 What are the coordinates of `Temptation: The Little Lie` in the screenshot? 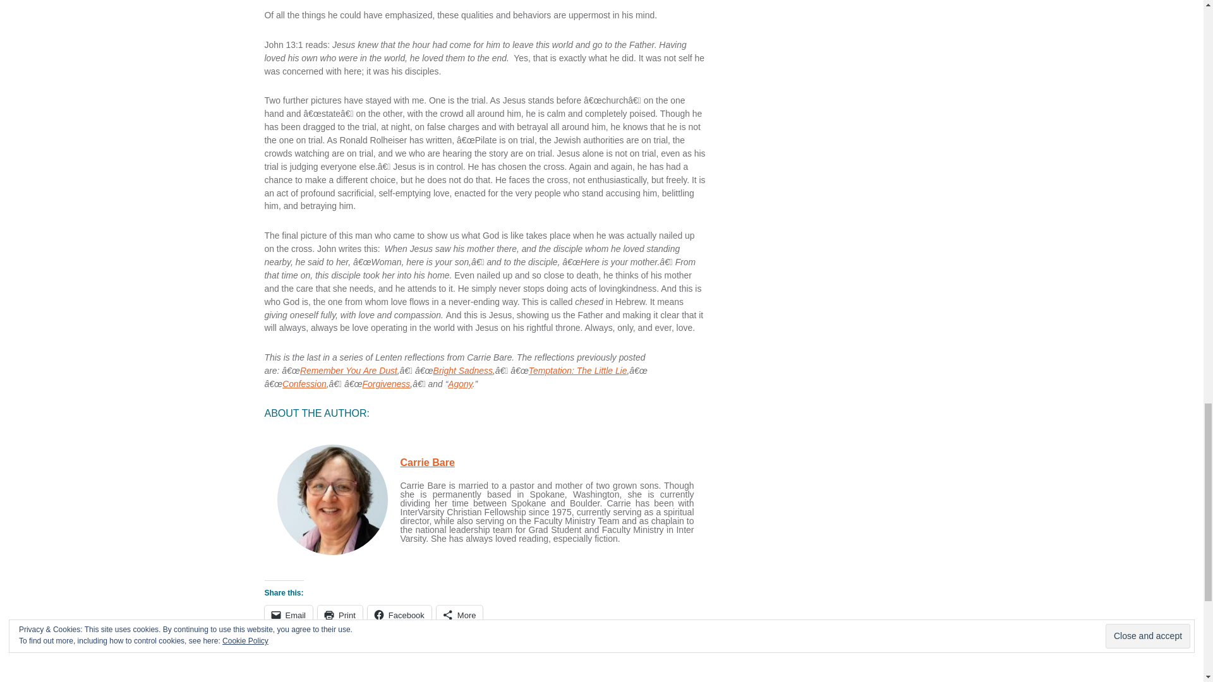 It's located at (577, 370).